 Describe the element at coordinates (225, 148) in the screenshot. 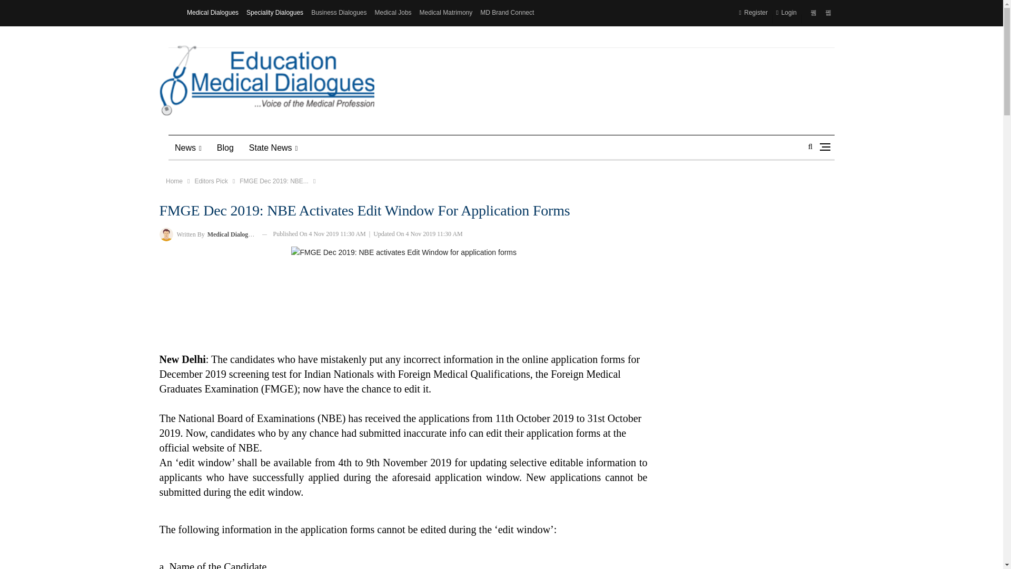

I see `Blog` at that location.